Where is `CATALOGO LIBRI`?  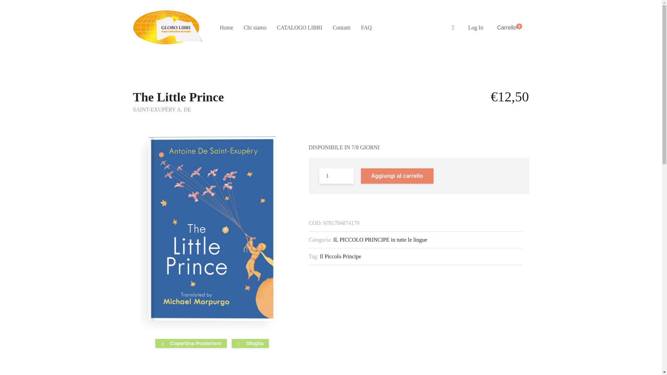 CATALOGO LIBRI is located at coordinates (299, 27).